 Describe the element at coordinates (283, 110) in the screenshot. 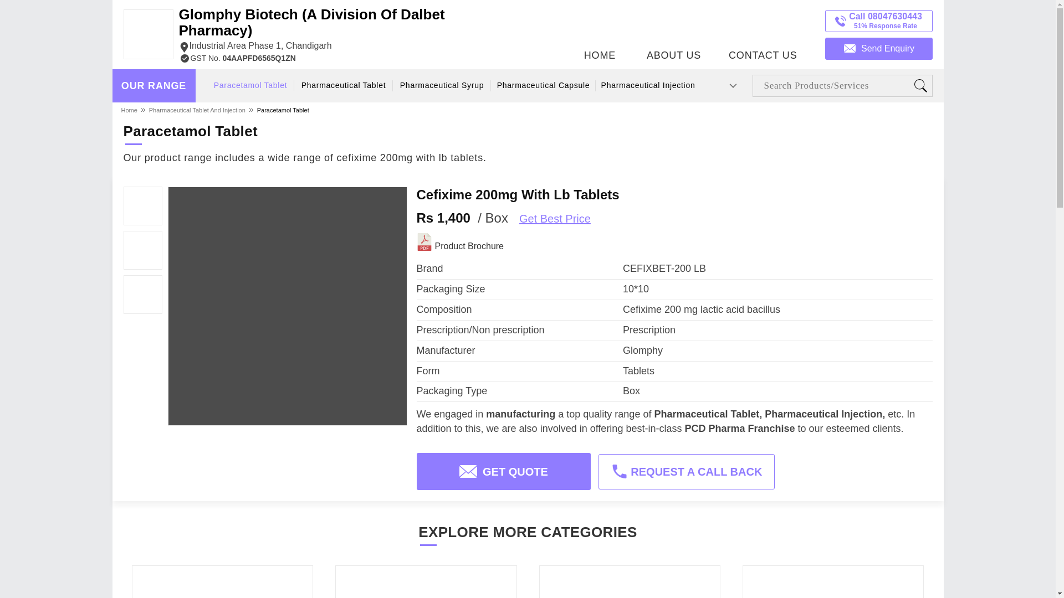

I see `Paracetamol Tablet` at that location.